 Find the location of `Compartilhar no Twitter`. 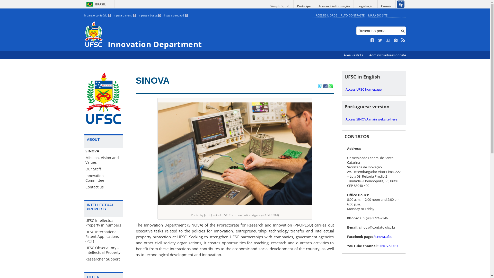

Compartilhar no Twitter is located at coordinates (320, 87).